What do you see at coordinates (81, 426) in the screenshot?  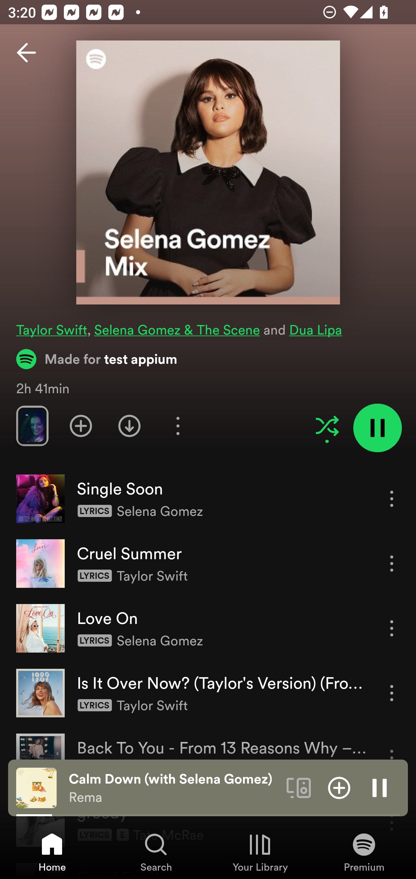 I see `Add playlist to Your Library` at bounding box center [81, 426].